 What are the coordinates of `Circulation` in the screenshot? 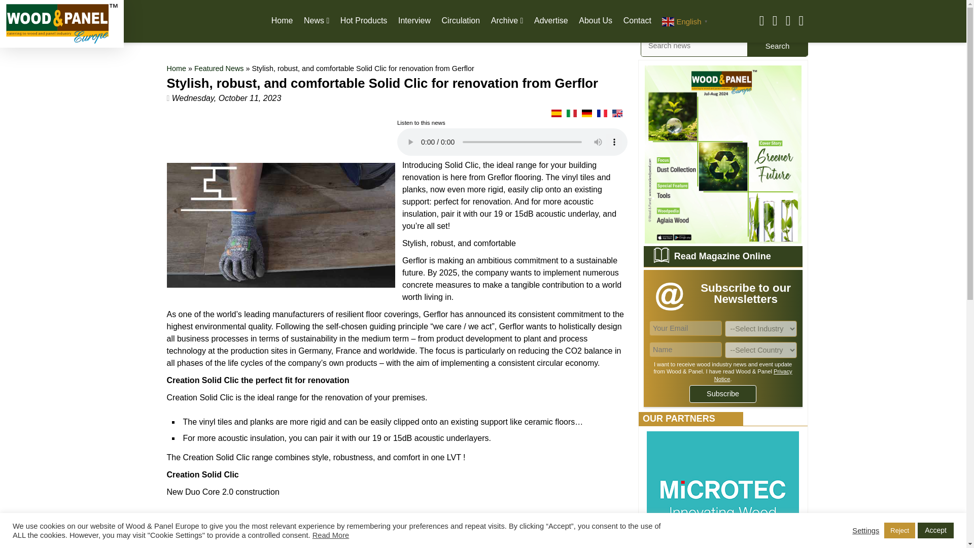 It's located at (461, 20).